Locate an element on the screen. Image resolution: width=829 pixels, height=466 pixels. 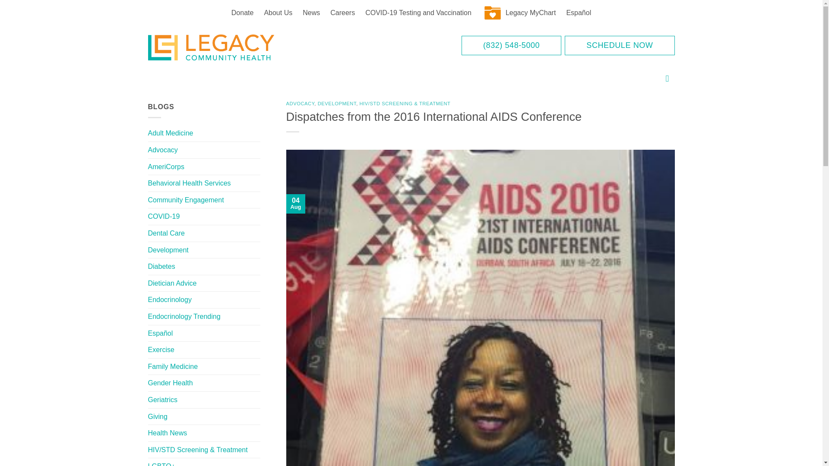
News is located at coordinates (311, 13).